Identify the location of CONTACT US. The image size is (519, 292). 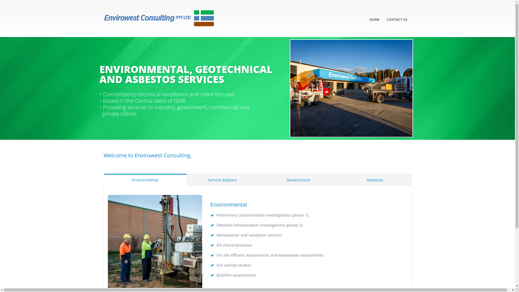
(397, 16).